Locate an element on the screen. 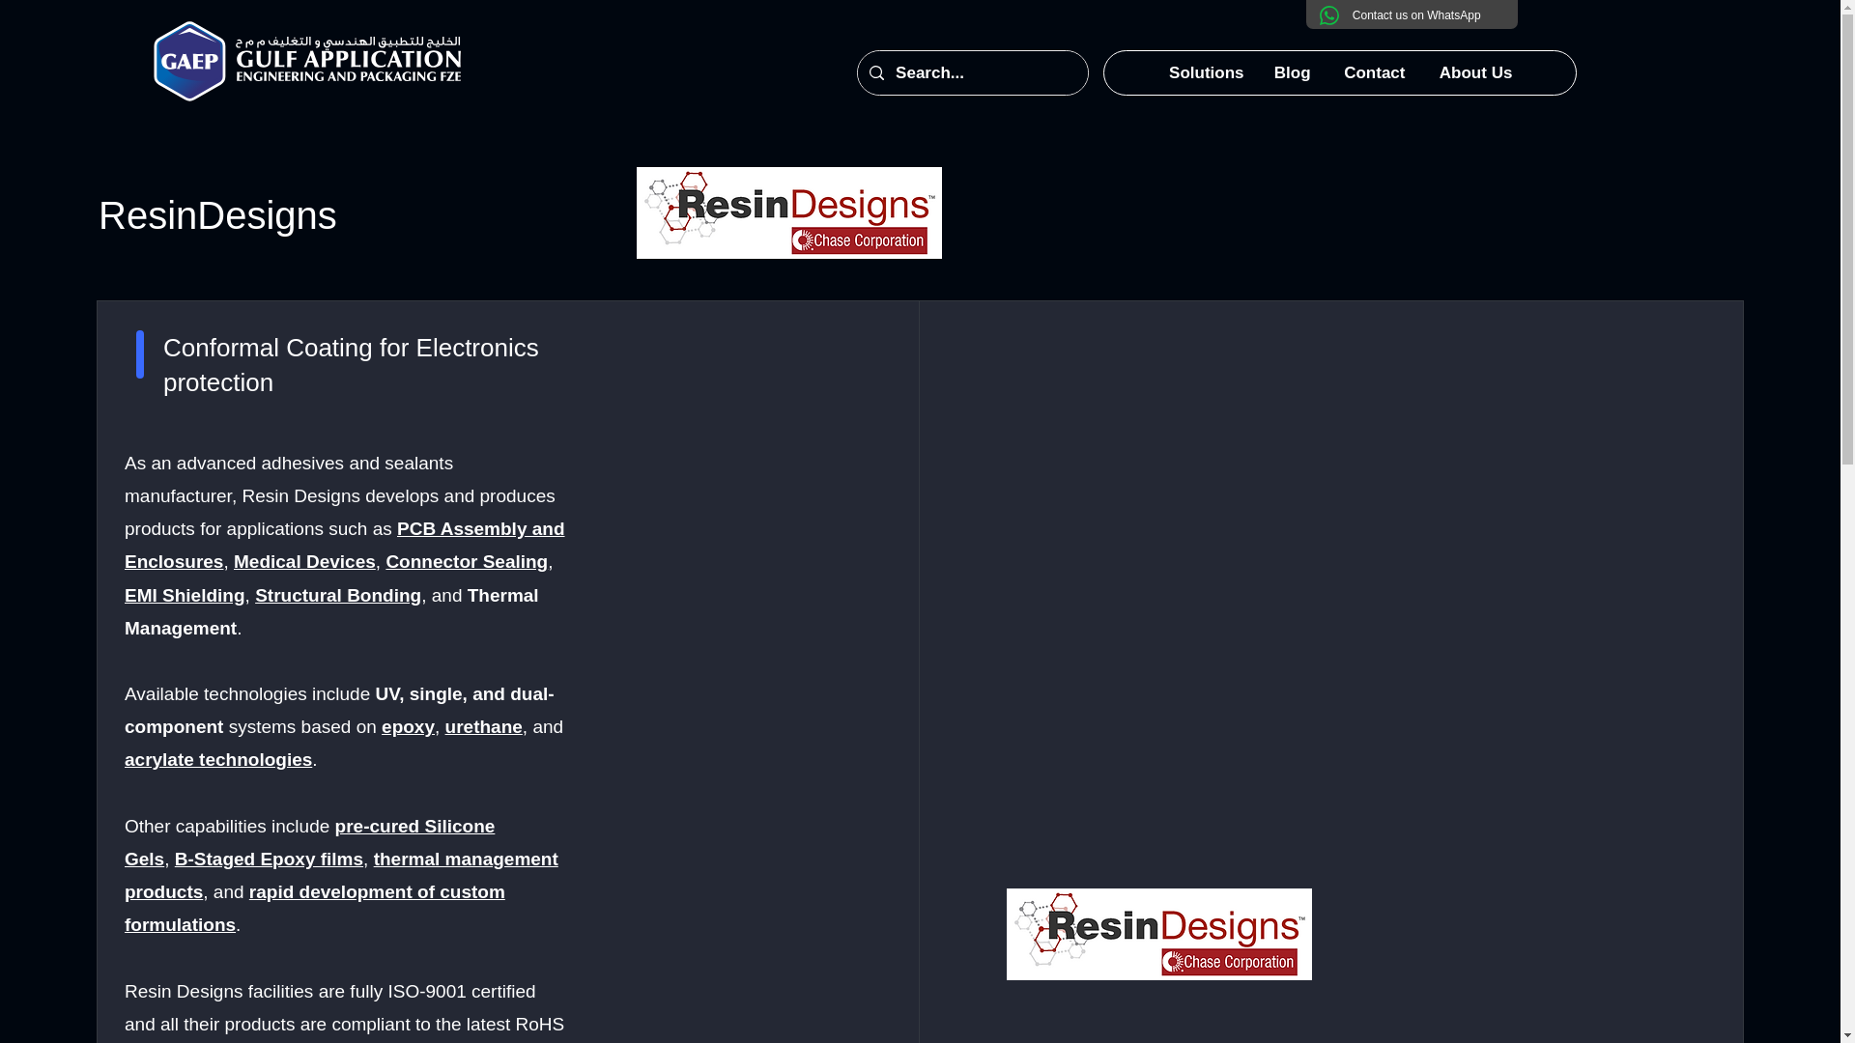 The width and height of the screenshot is (1855, 1043). Contact is located at coordinates (1374, 72).